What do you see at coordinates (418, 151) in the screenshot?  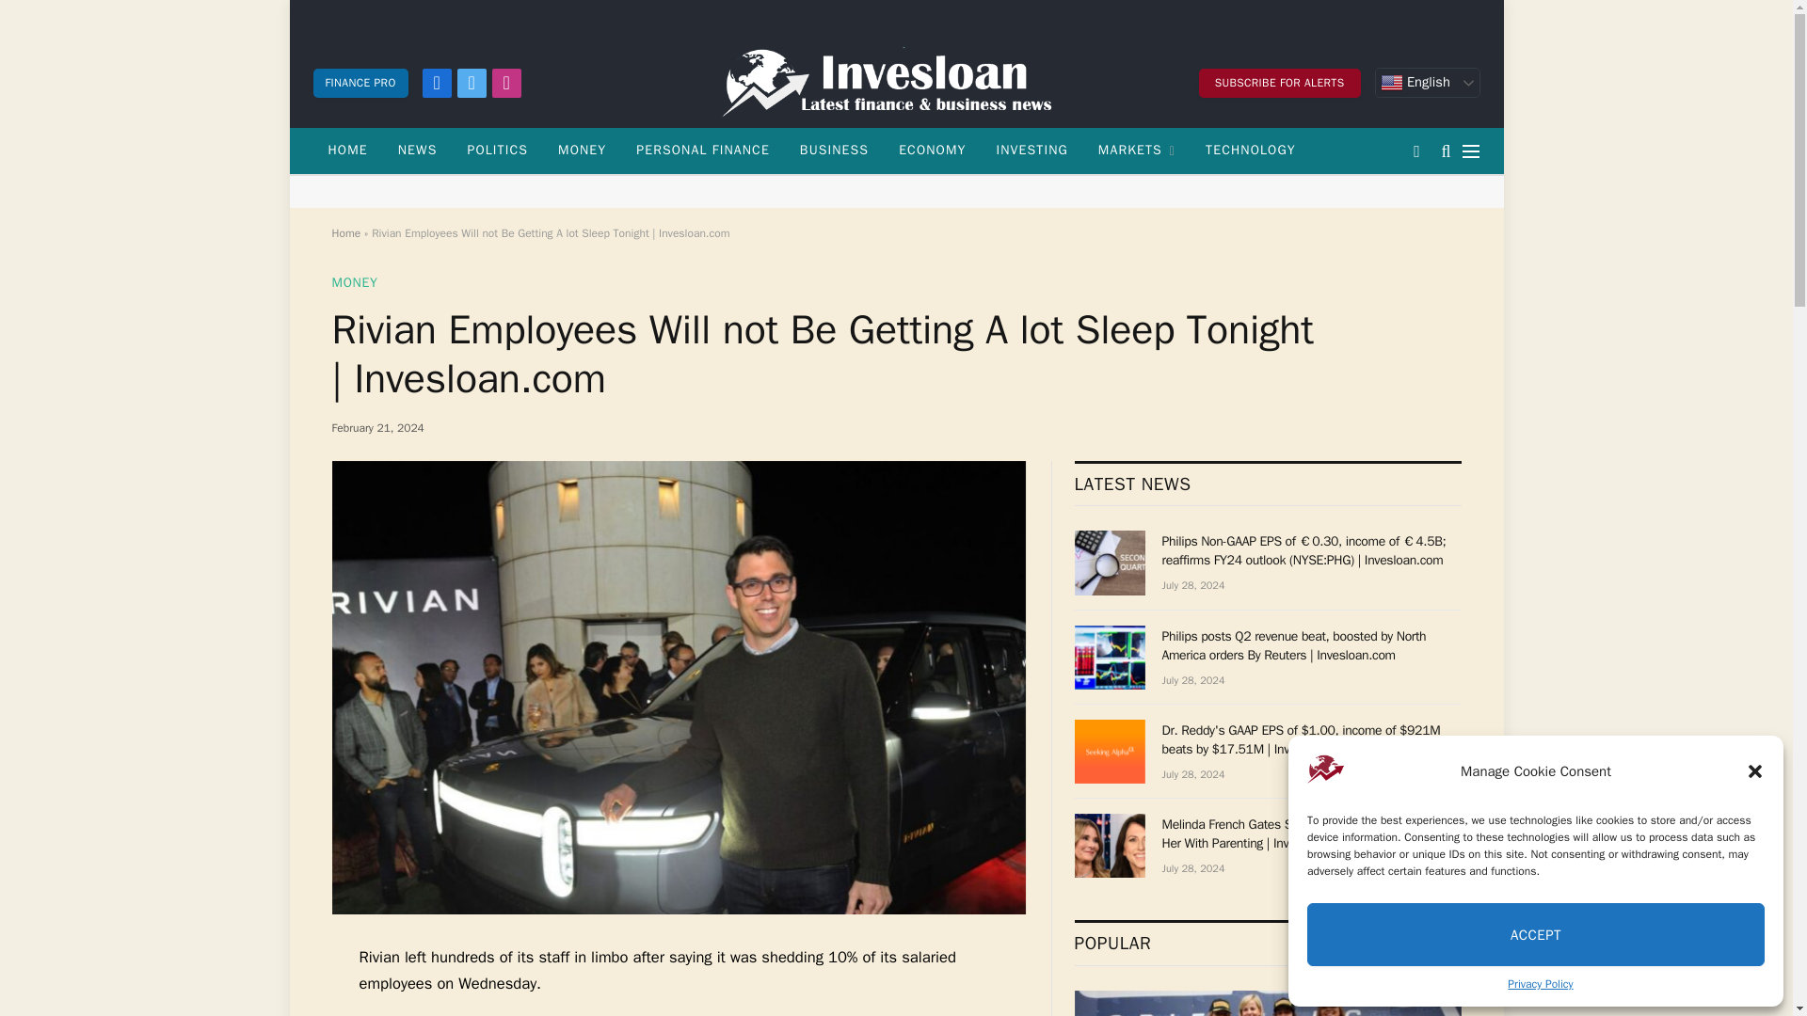 I see `NEWS` at bounding box center [418, 151].